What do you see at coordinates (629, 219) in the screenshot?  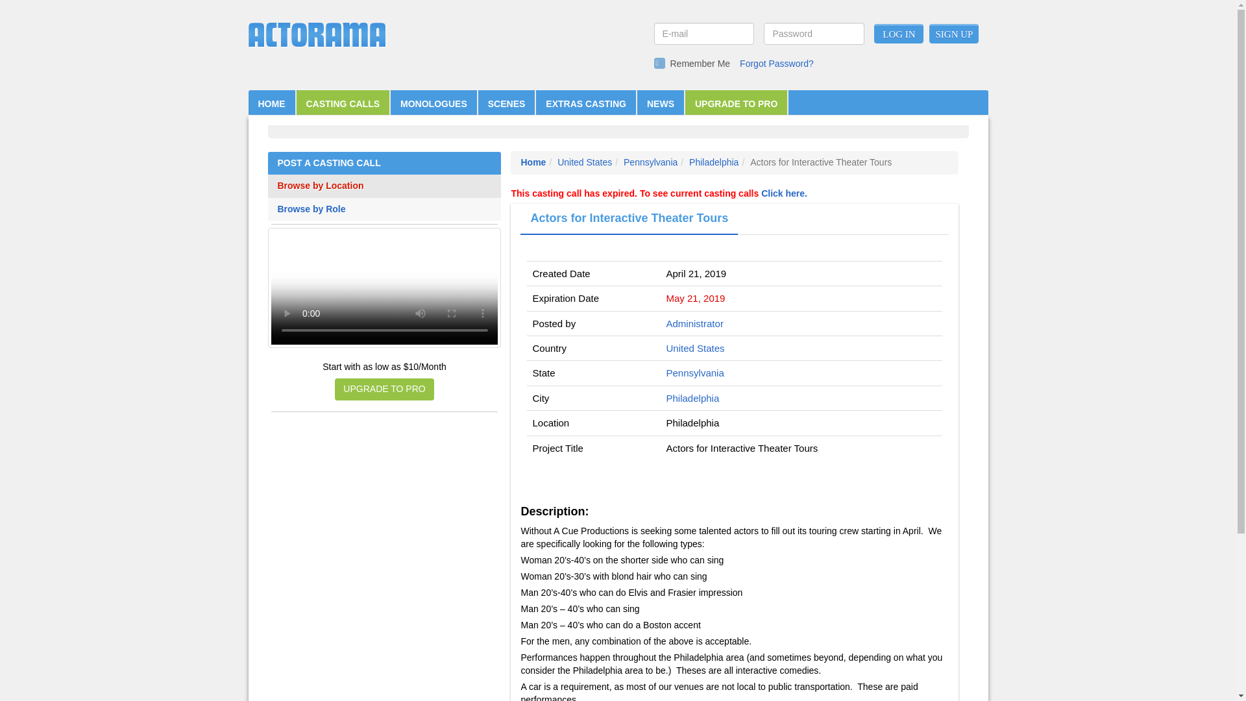 I see `Actors for Interactive Theater Tours` at bounding box center [629, 219].